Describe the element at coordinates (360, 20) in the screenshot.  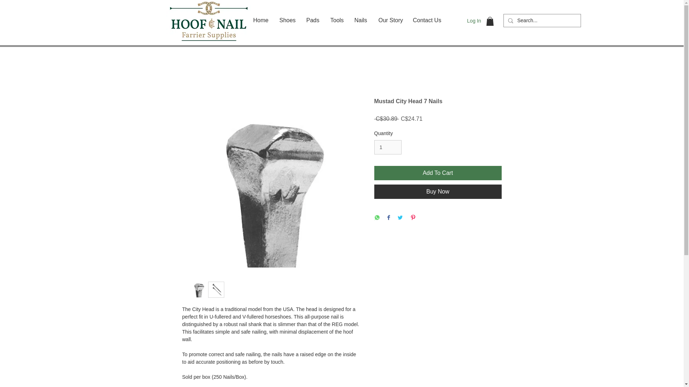
I see `Nails` at that location.